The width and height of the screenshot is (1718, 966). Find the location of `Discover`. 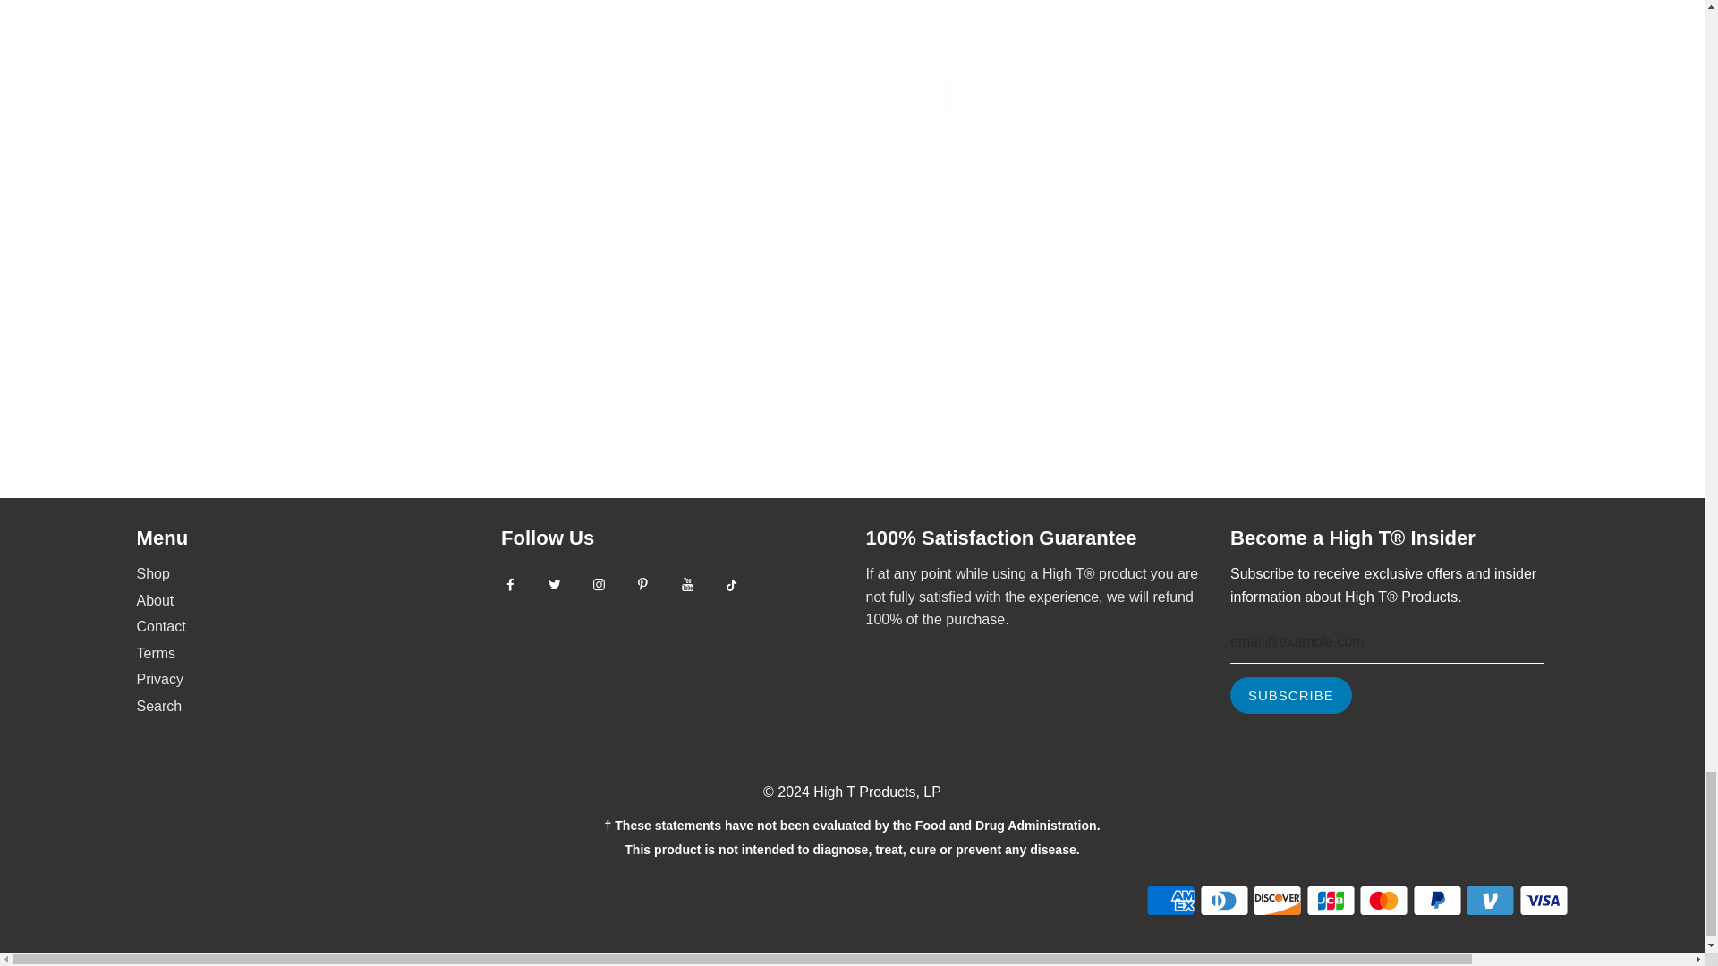

Discover is located at coordinates (1277, 901).